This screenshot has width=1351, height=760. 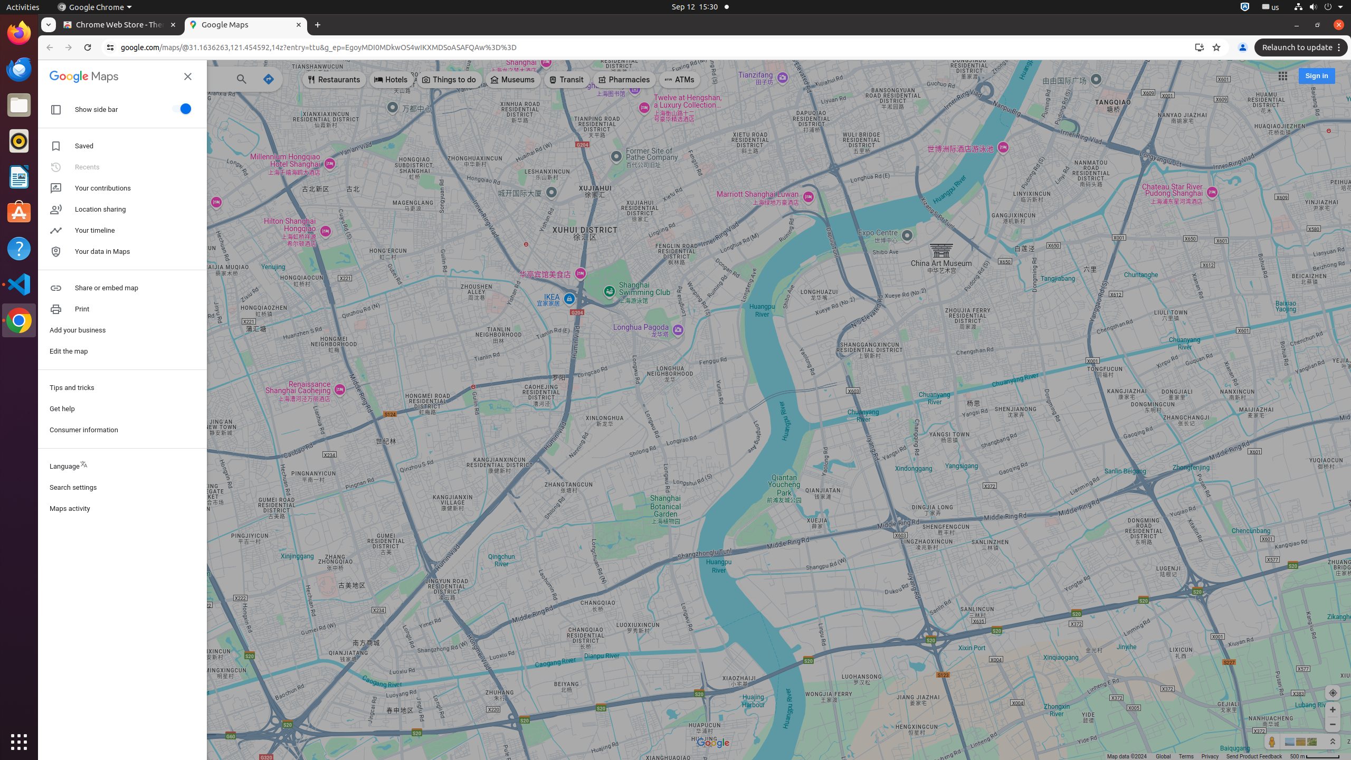 I want to click on Show Street View coverage, so click(x=1272, y=742).